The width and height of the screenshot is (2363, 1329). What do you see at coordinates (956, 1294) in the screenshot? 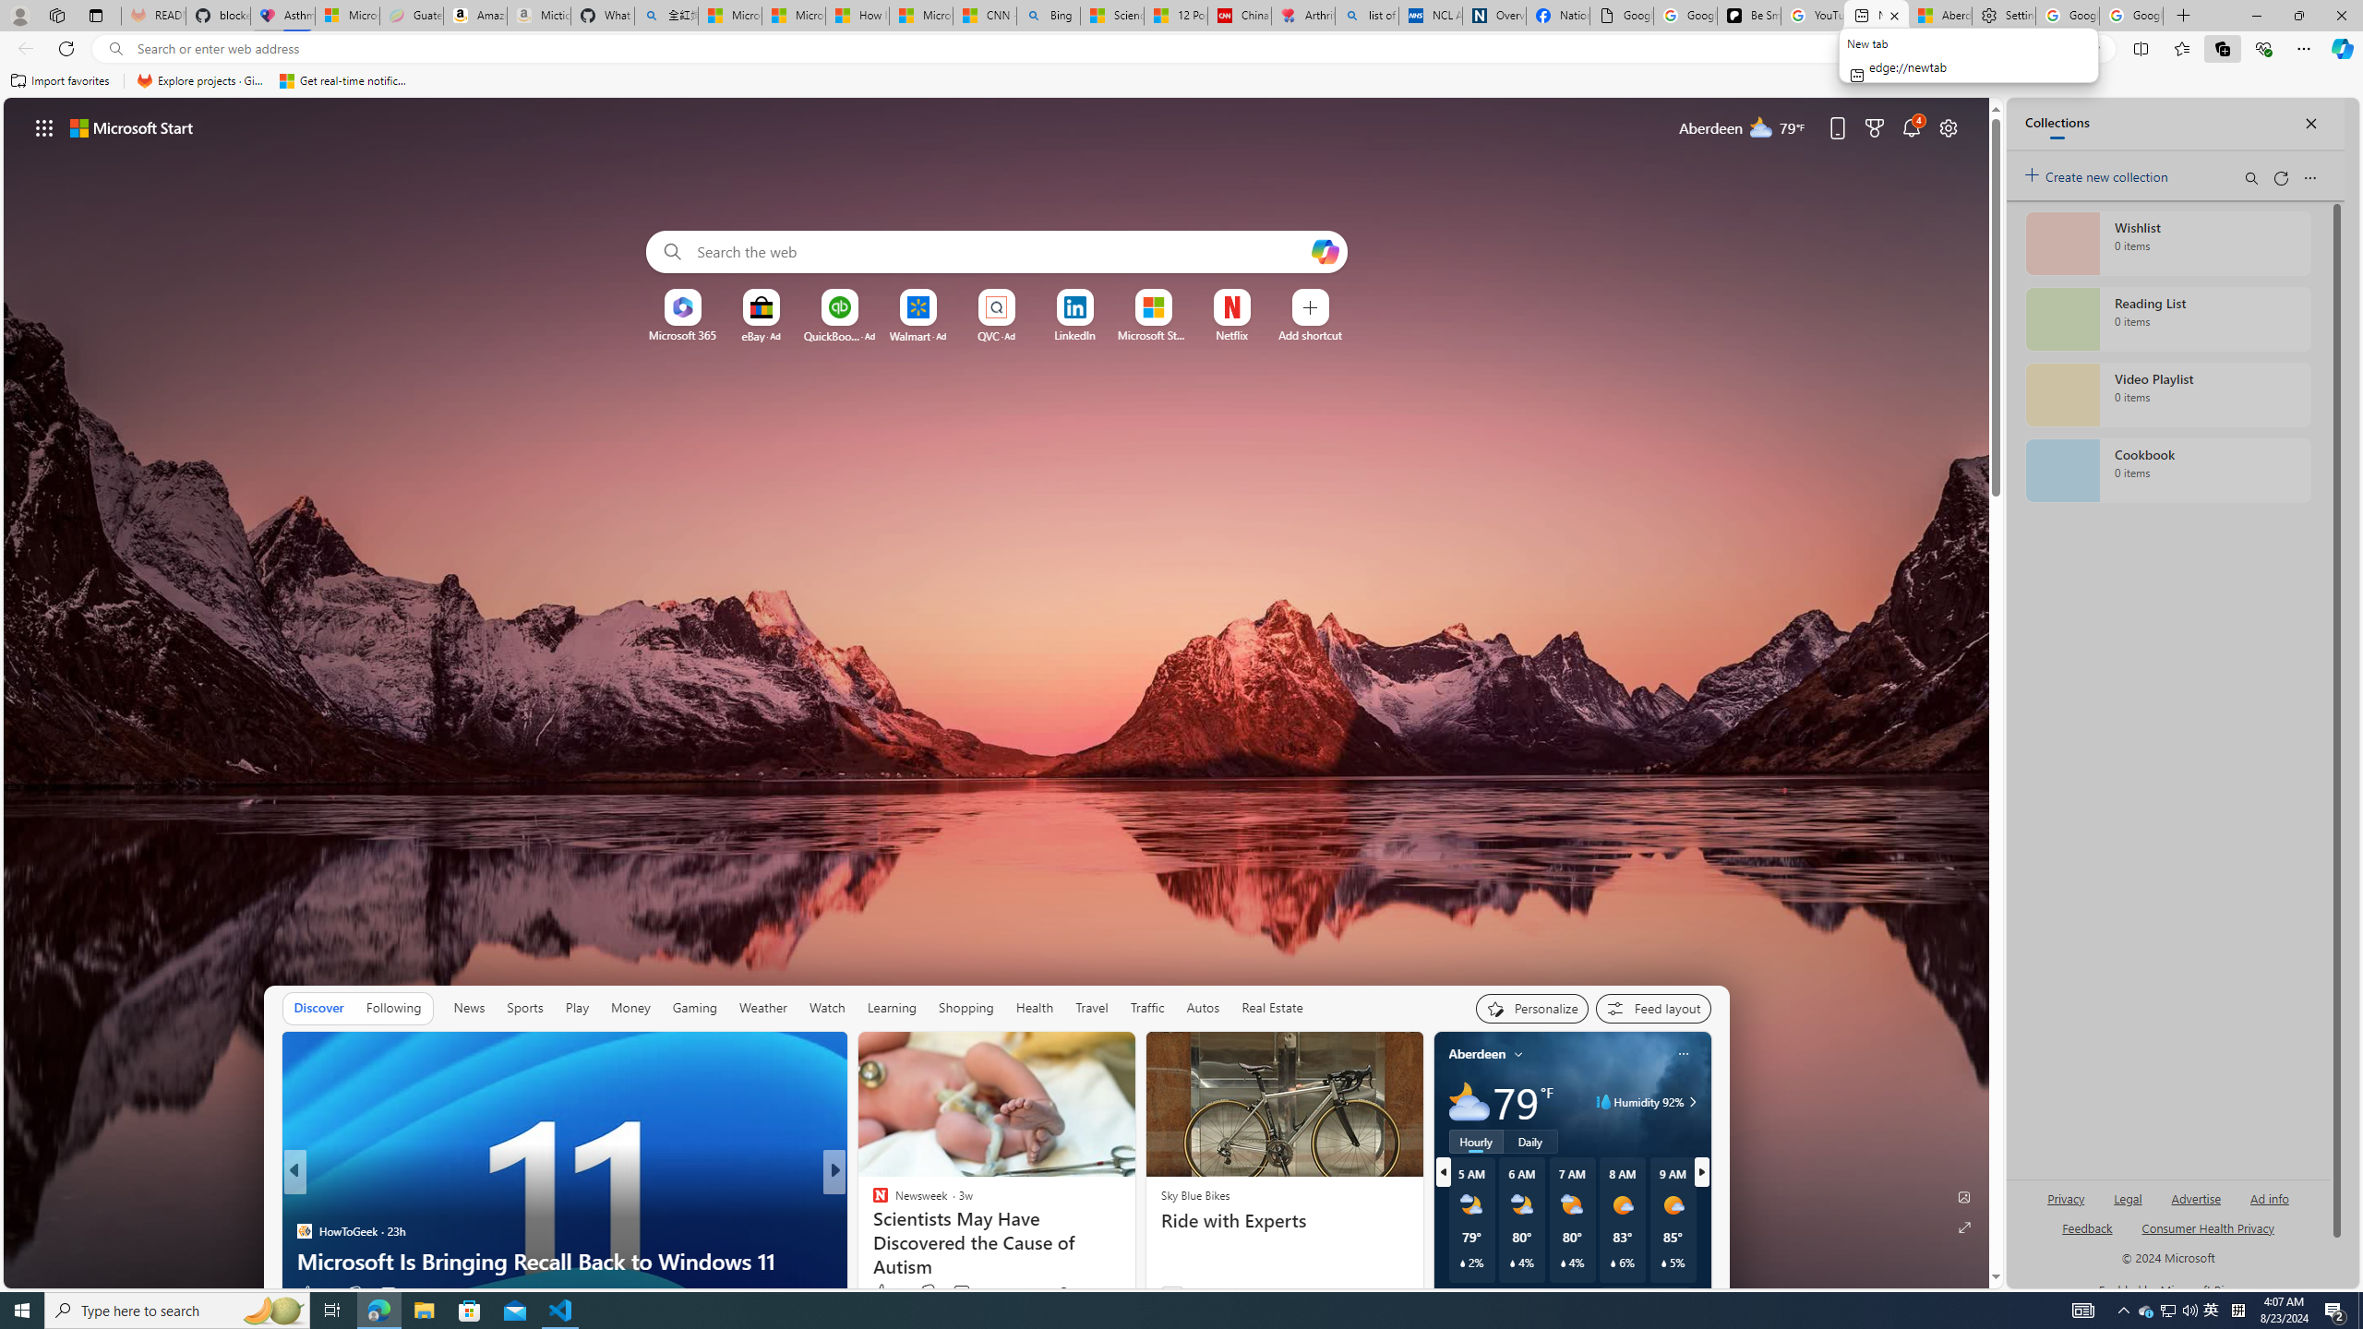
I see `View comments 3 Comment` at bounding box center [956, 1294].